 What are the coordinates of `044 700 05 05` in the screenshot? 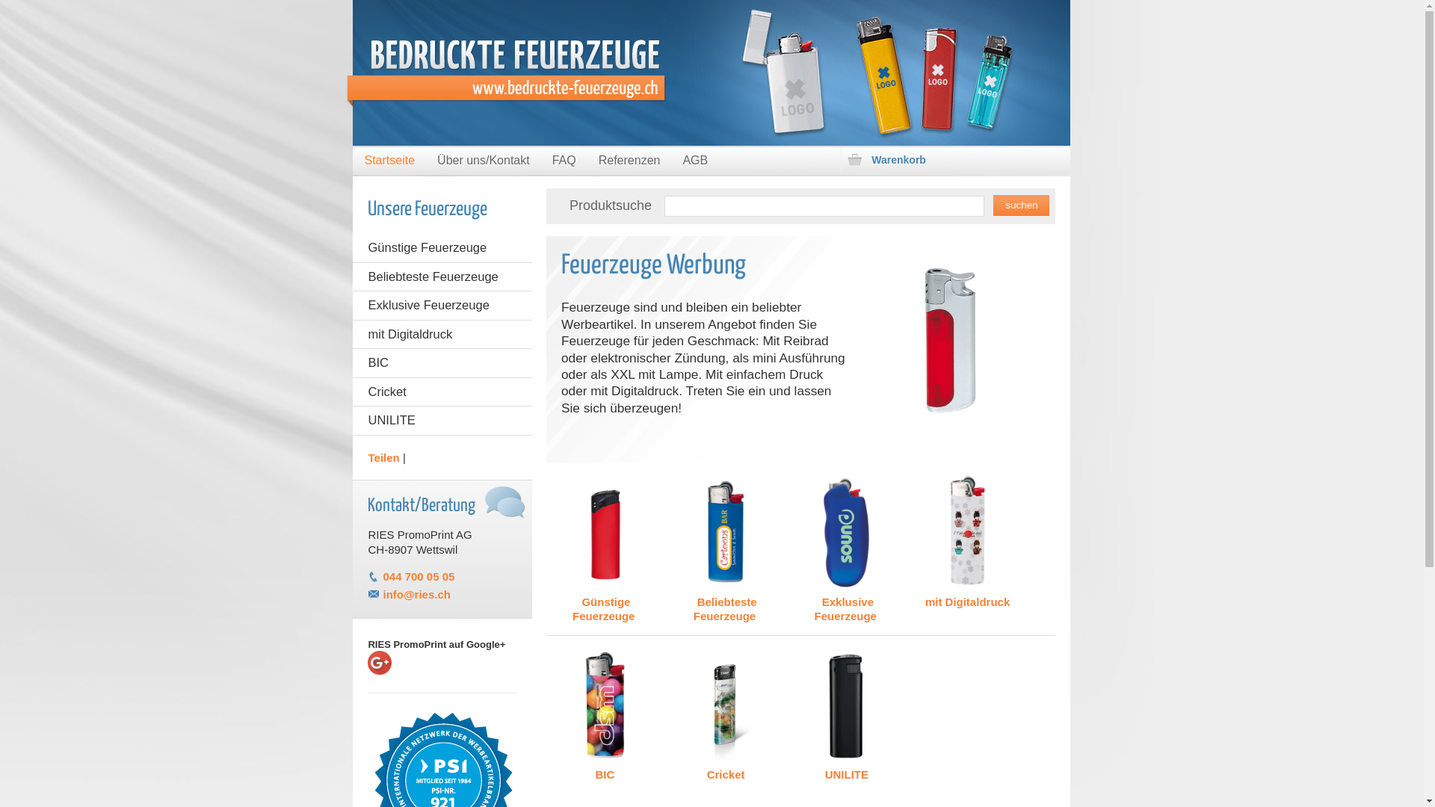 It's located at (419, 577).